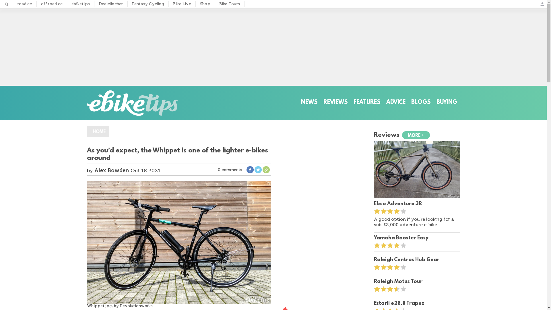 The height and width of the screenshot is (310, 551). Describe the element at coordinates (25, 4) in the screenshot. I see `road.cc` at that location.